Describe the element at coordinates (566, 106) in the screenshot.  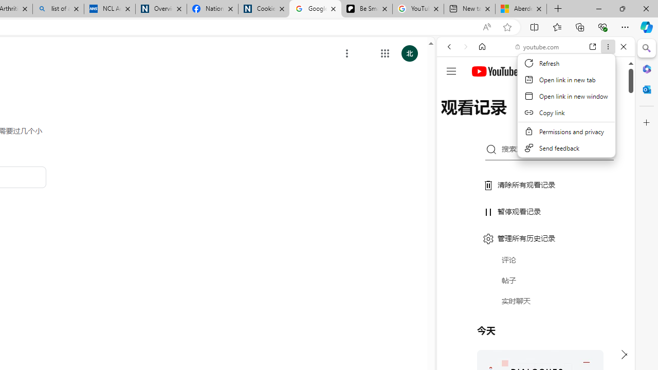
I see `Context` at that location.